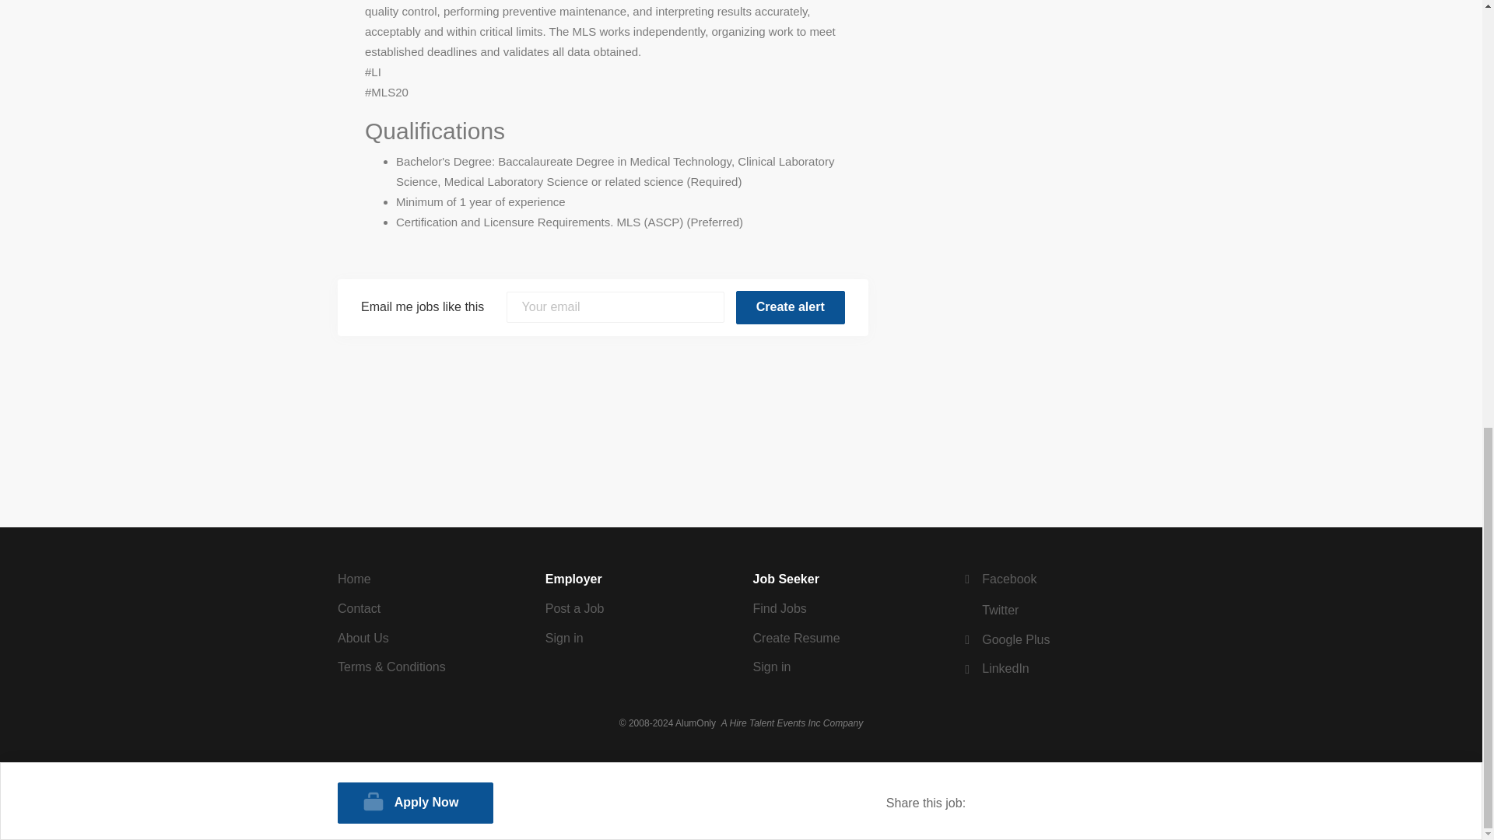 The width and height of the screenshot is (1494, 840). Describe the element at coordinates (359, 608) in the screenshot. I see `Contact` at that location.